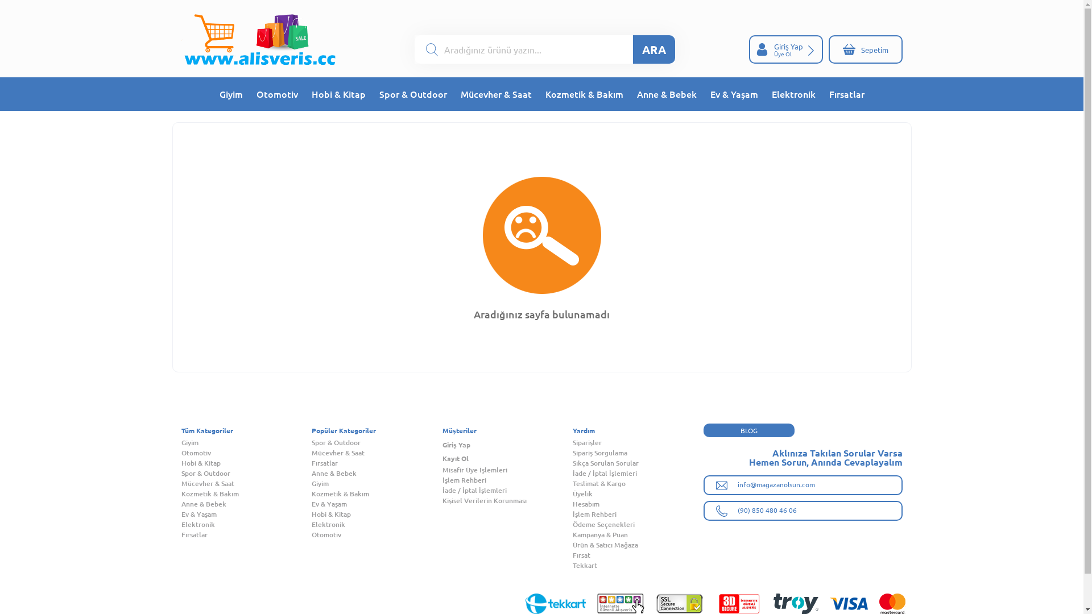 The height and width of the screenshot is (614, 1092). Describe the element at coordinates (377, 484) in the screenshot. I see `Giyim` at that location.